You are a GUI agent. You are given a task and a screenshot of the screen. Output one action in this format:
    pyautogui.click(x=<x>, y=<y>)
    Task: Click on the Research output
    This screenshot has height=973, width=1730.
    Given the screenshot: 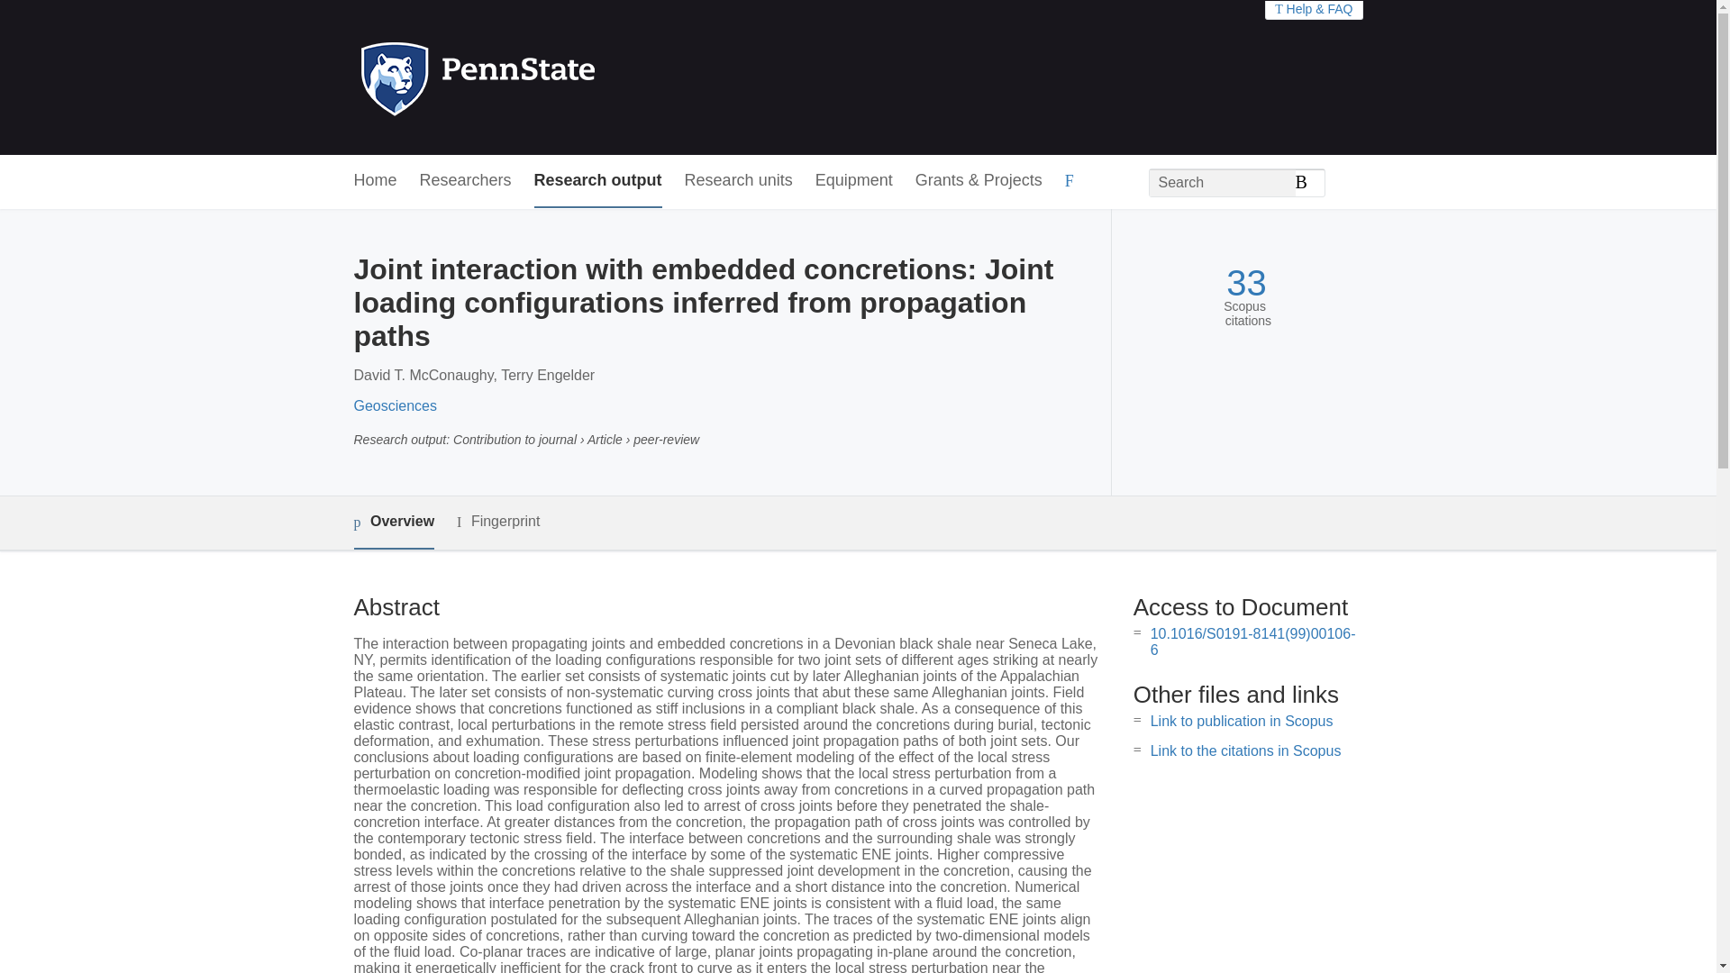 What is the action you would take?
    pyautogui.click(x=598, y=181)
    